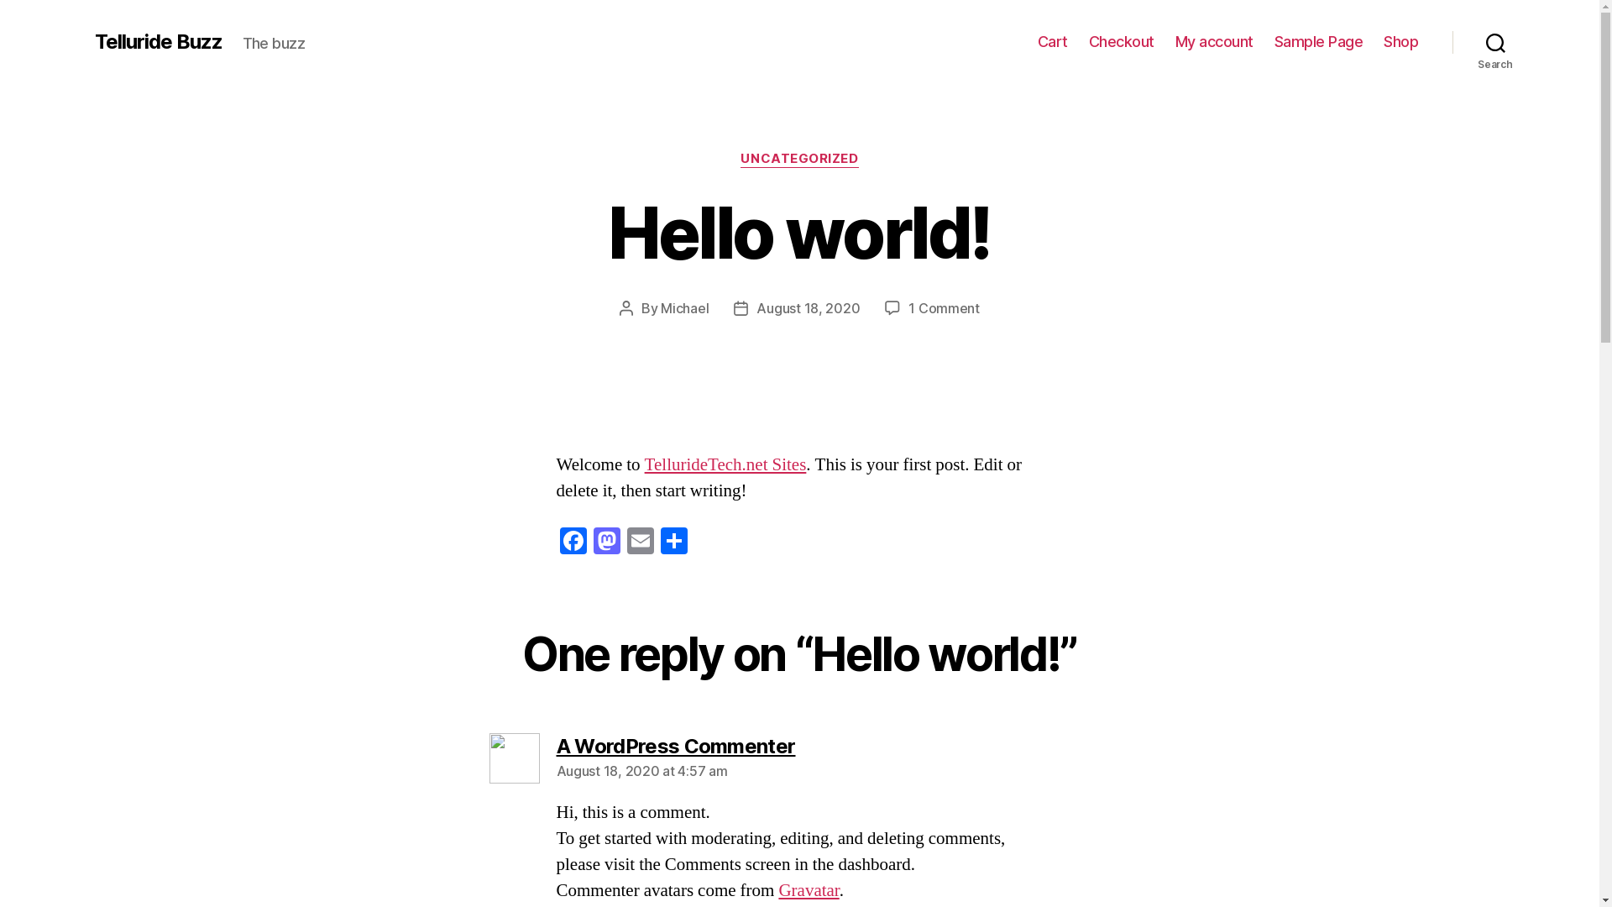 The height and width of the screenshot is (907, 1612). Describe the element at coordinates (808, 890) in the screenshot. I see `Gravatar` at that location.